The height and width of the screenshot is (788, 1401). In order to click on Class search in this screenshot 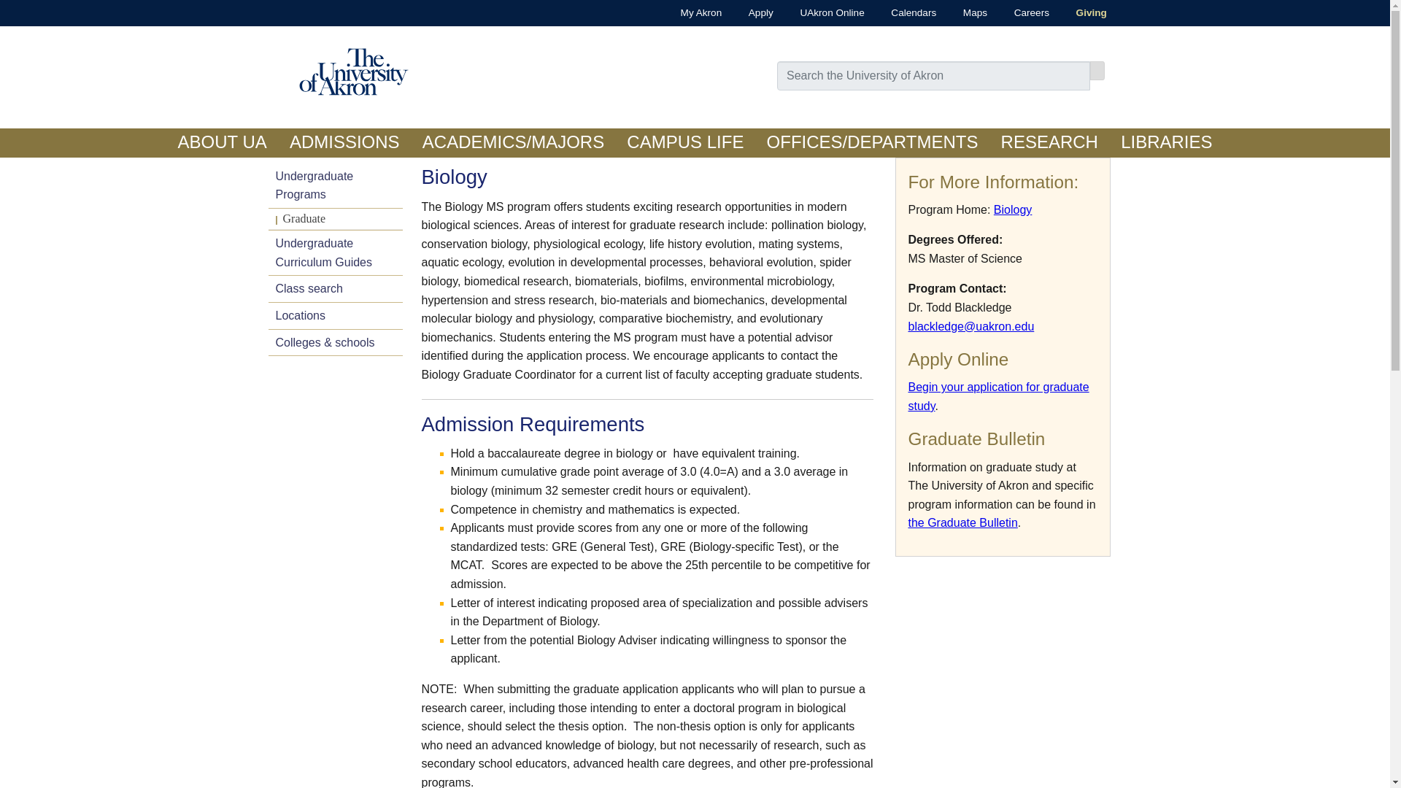, I will do `click(336, 289)`.